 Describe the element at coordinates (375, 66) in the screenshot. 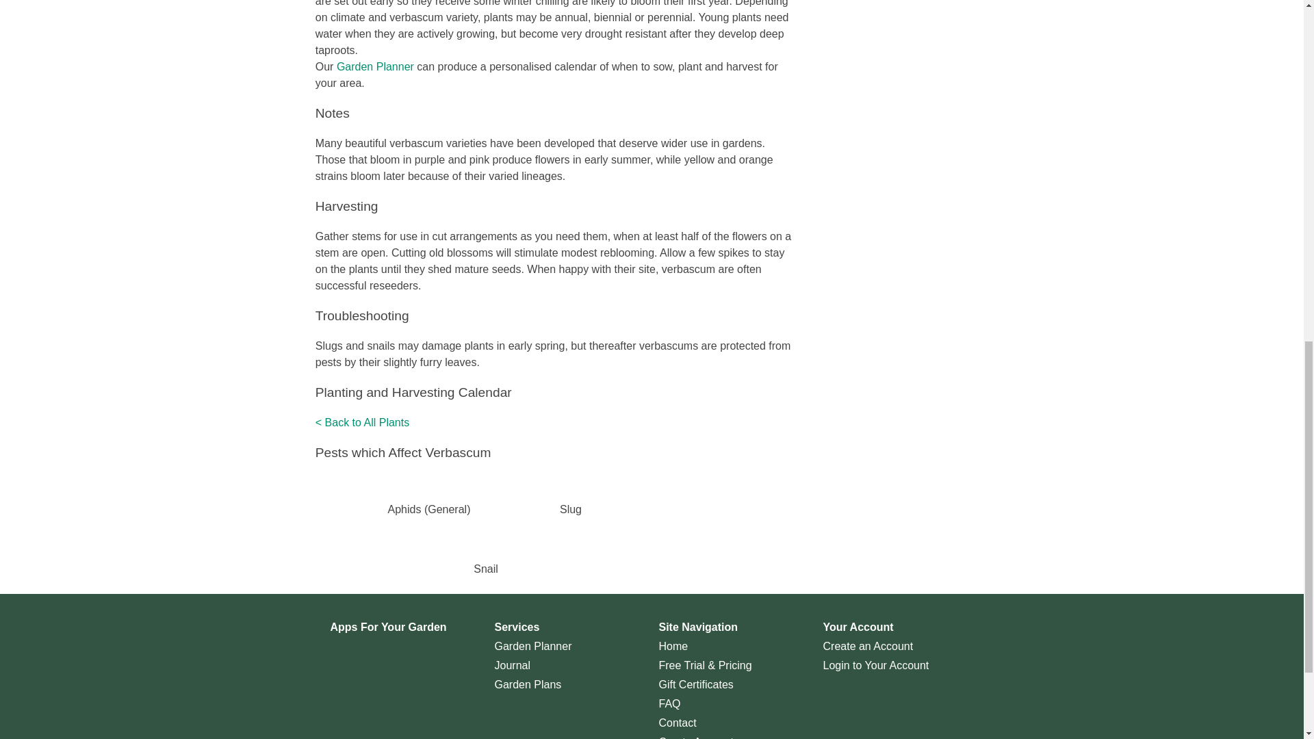

I see `Garden Planner` at that location.